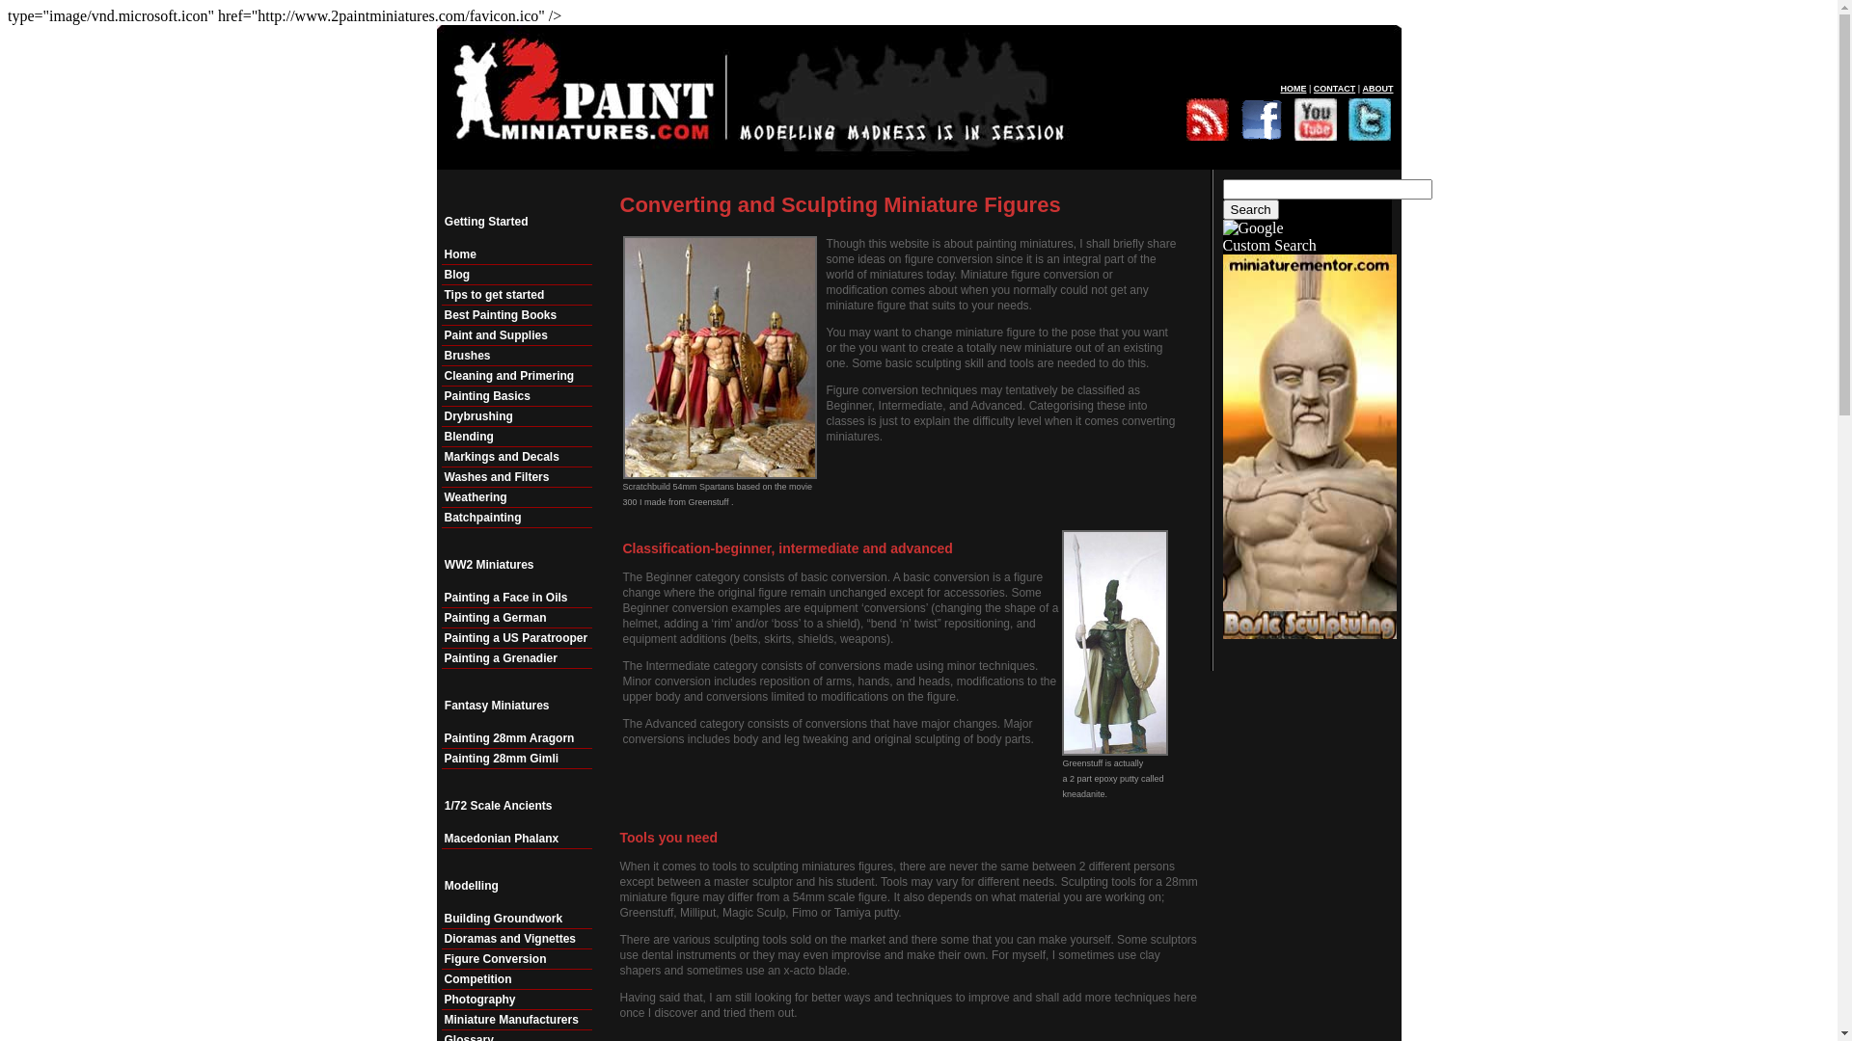 The height and width of the screenshot is (1041, 1852). I want to click on Washes and Filters, so click(517, 478).